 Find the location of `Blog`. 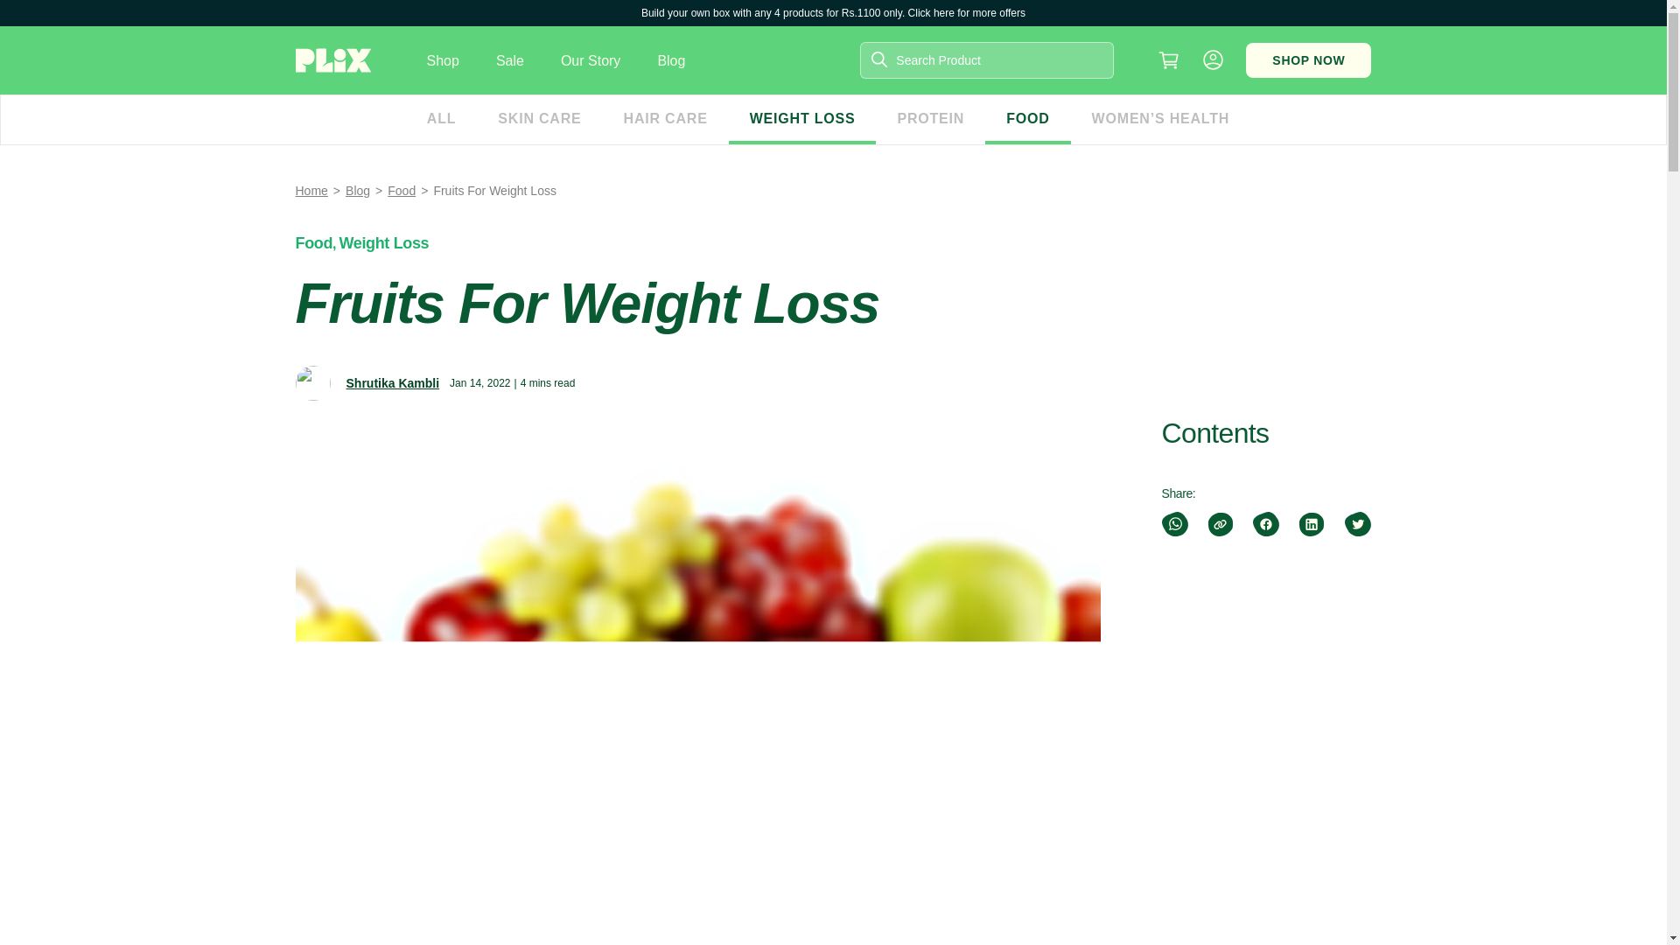

Blog is located at coordinates (670, 59).